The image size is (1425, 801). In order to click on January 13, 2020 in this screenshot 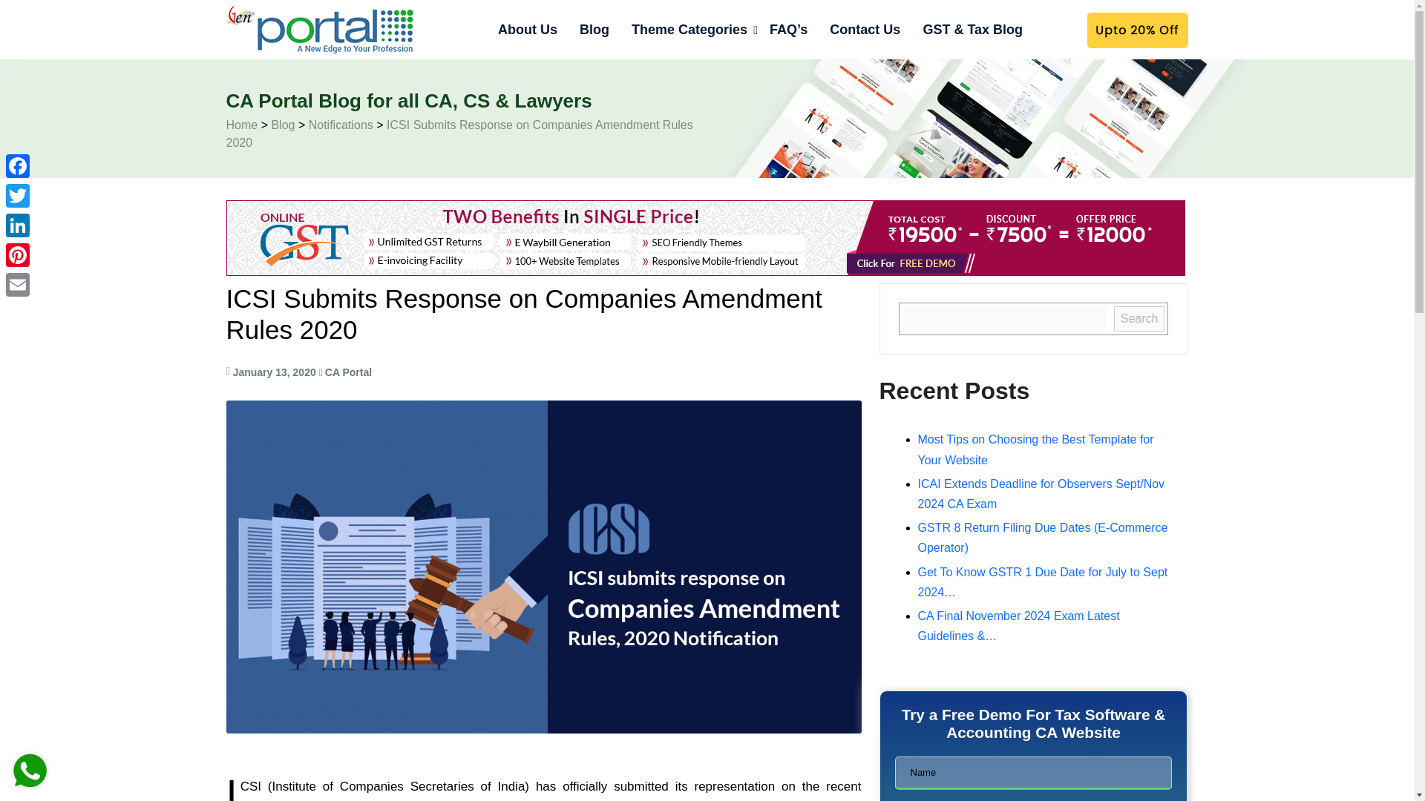, I will do `click(275, 372)`.